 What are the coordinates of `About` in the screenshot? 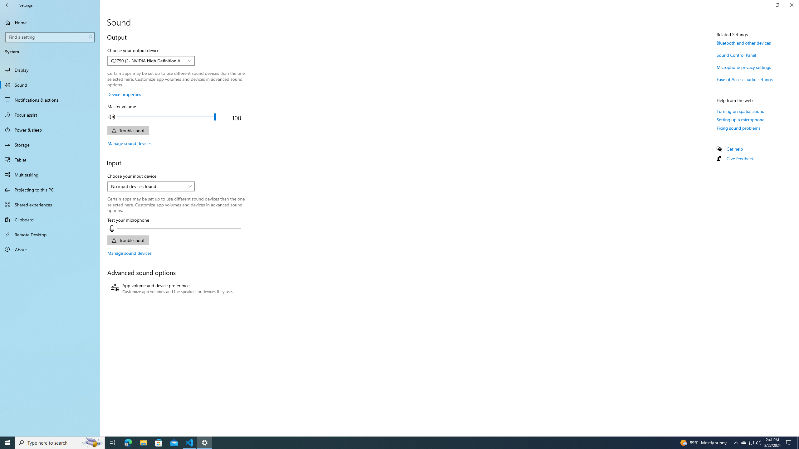 It's located at (50, 249).